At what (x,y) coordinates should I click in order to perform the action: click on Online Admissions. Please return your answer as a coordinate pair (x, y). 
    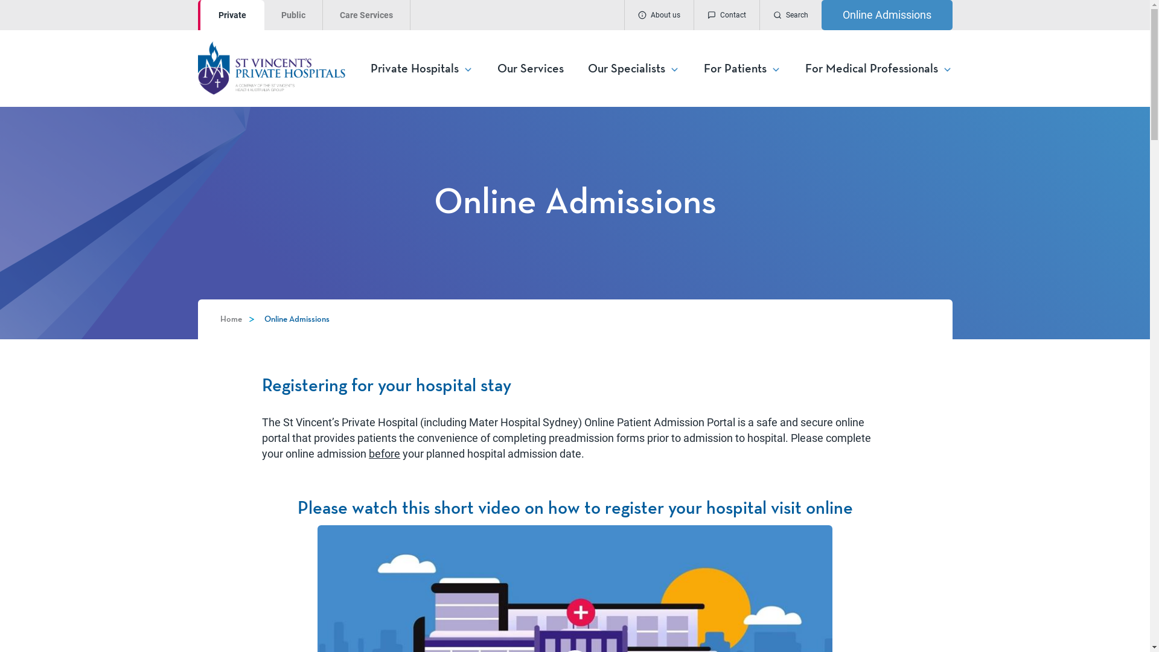
    Looking at the image, I should click on (886, 15).